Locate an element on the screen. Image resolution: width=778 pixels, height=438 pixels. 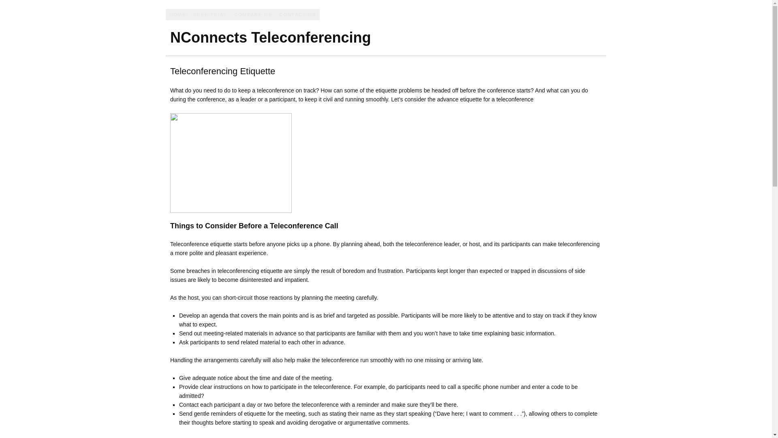
NConnects Teleconferencing is located at coordinates (271, 37).